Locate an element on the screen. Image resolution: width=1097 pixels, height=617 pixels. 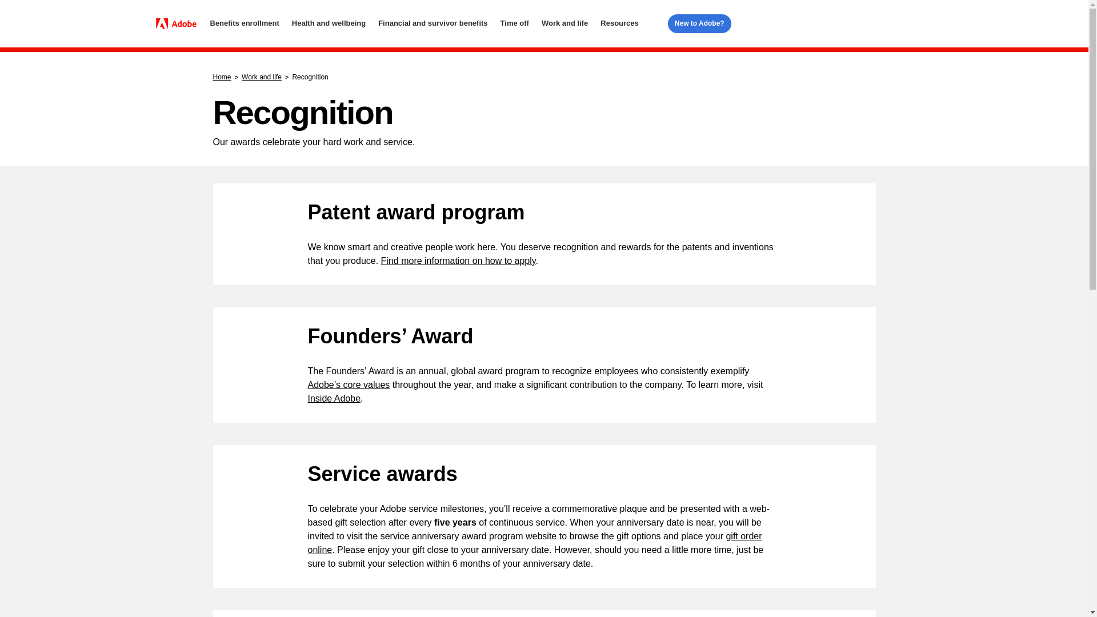
Financial and survivor benefits is located at coordinates (433, 23).